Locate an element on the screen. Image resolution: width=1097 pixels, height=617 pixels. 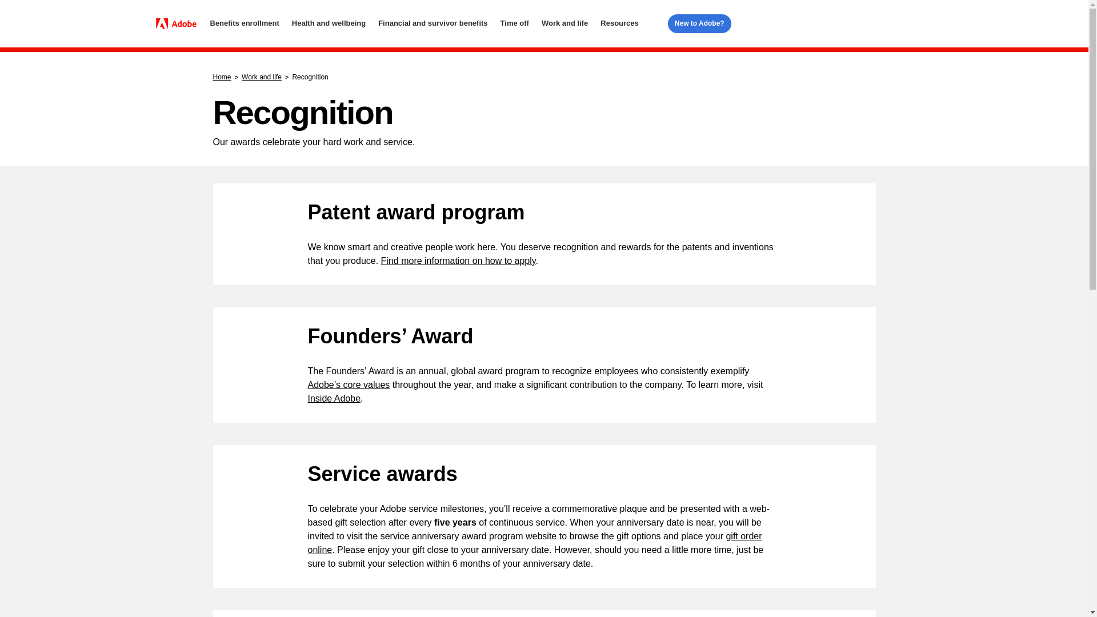
Financial and survivor benefits is located at coordinates (433, 23).